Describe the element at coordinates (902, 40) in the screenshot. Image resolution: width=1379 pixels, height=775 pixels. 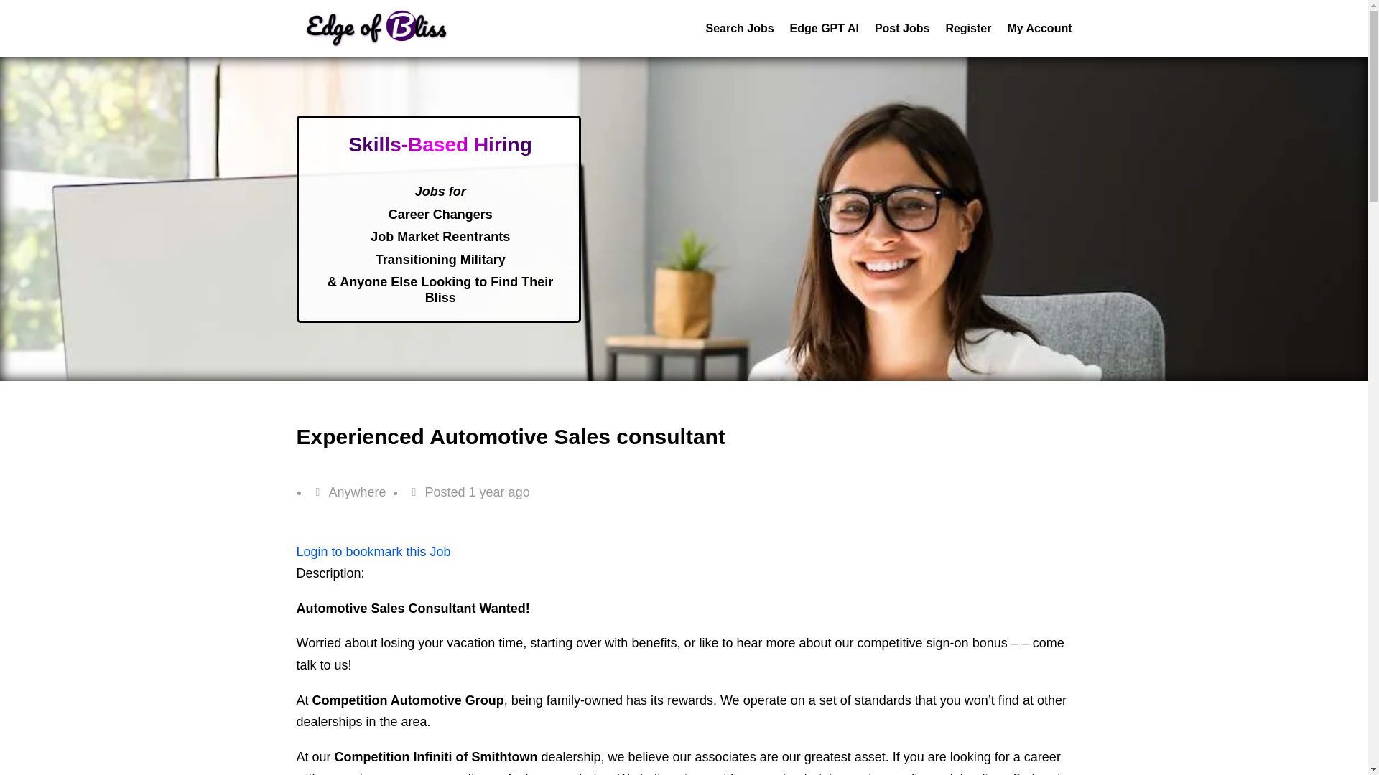
I see `Post Jobs` at that location.